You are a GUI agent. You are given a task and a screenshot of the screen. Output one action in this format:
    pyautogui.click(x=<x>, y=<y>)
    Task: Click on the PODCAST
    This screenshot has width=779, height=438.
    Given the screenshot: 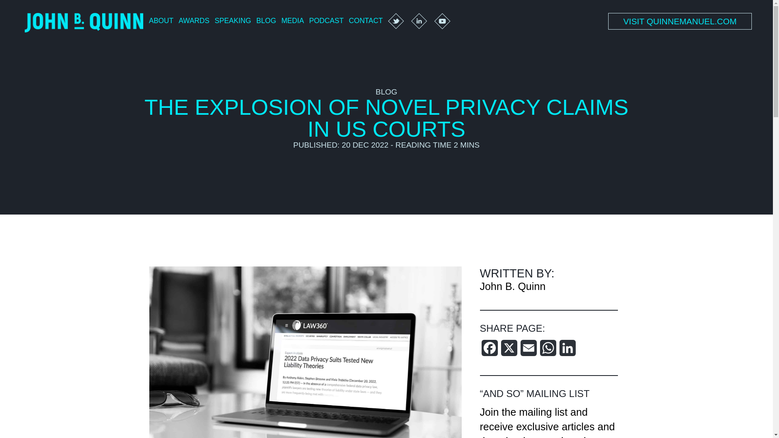 What is the action you would take?
    pyautogui.click(x=326, y=21)
    